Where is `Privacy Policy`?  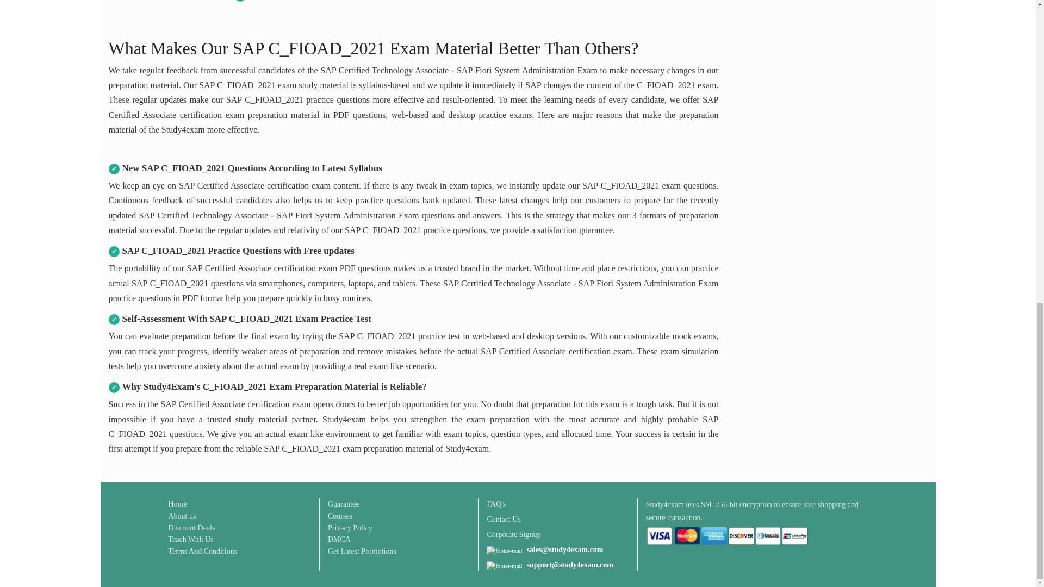 Privacy Policy is located at coordinates (350, 528).